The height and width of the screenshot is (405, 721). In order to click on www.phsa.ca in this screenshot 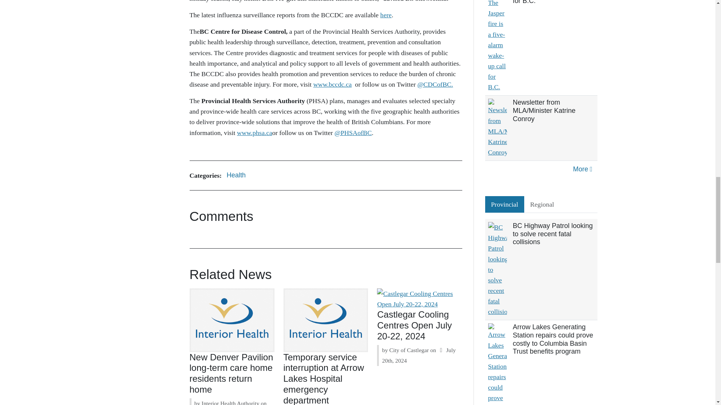, I will do `click(255, 133)`.